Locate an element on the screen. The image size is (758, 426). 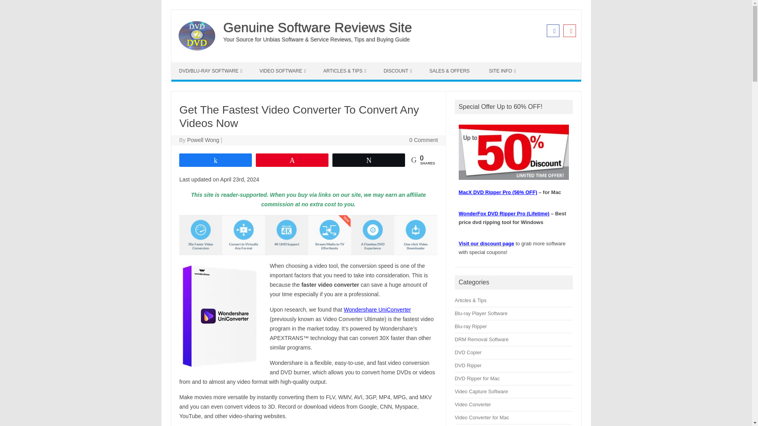
Genuine Software Reviews Site is located at coordinates (318, 27).